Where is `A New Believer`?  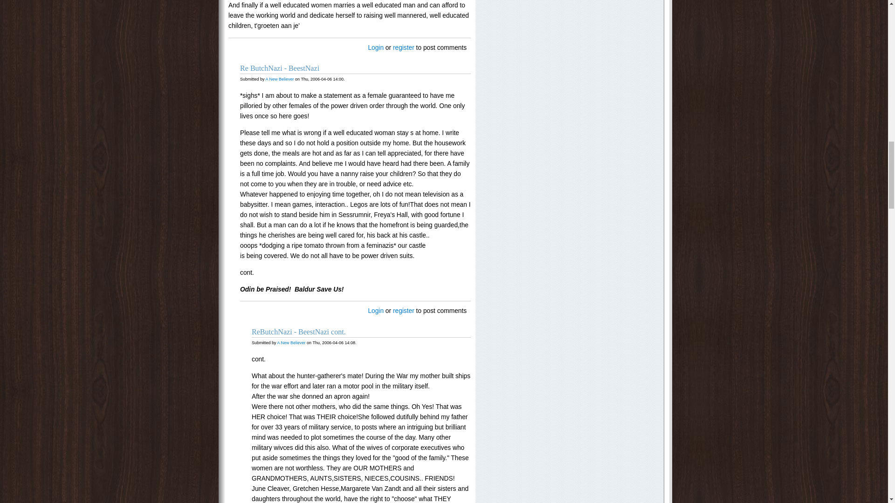 A New Believer is located at coordinates (280, 79).